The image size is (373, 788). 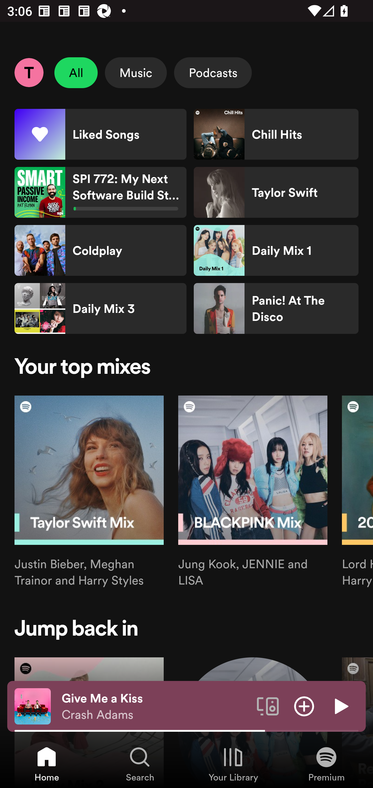 I want to click on Give Me a Kiss Crash Adams, so click(x=155, y=706).